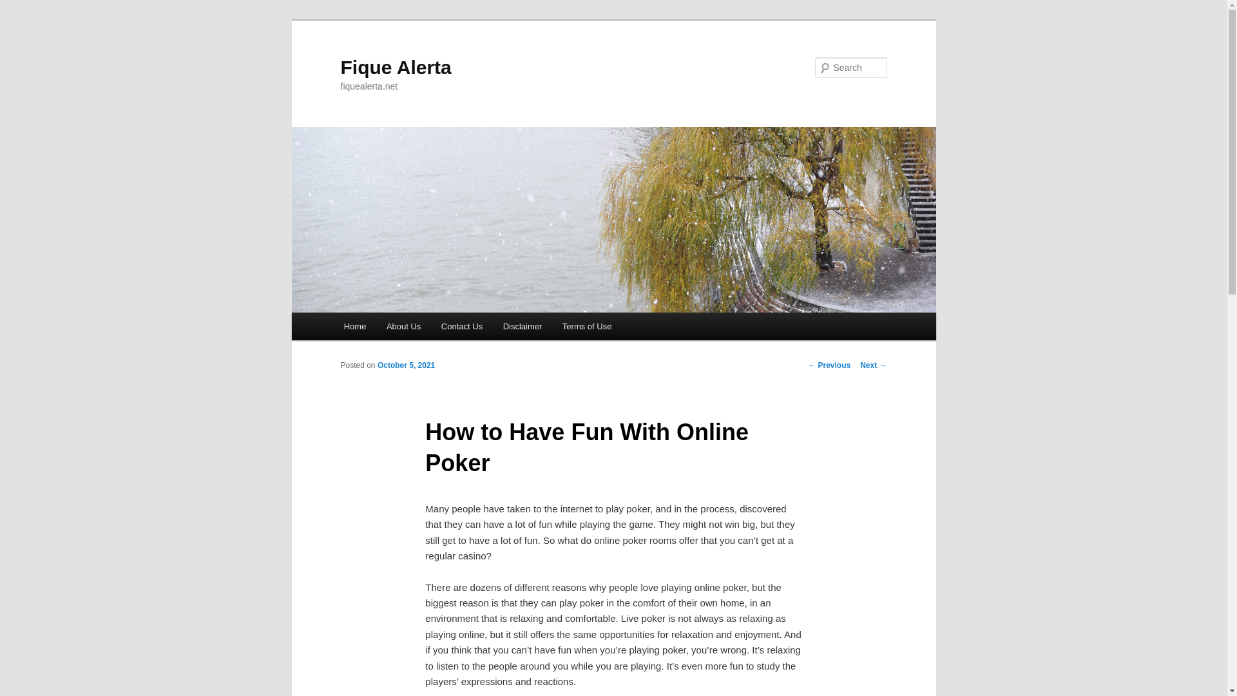 Image resolution: width=1237 pixels, height=696 pixels. I want to click on Disclaimer, so click(522, 326).